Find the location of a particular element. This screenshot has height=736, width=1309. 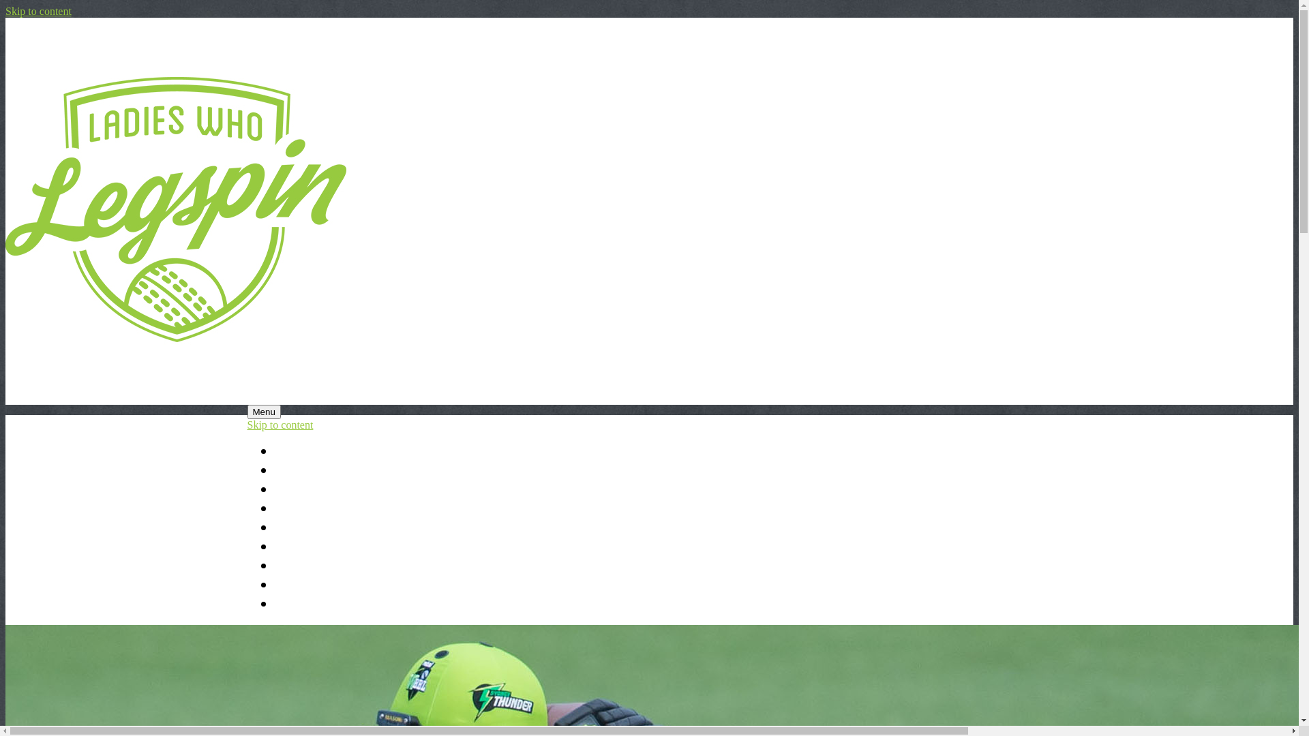

Leap is located at coordinates (288, 509).